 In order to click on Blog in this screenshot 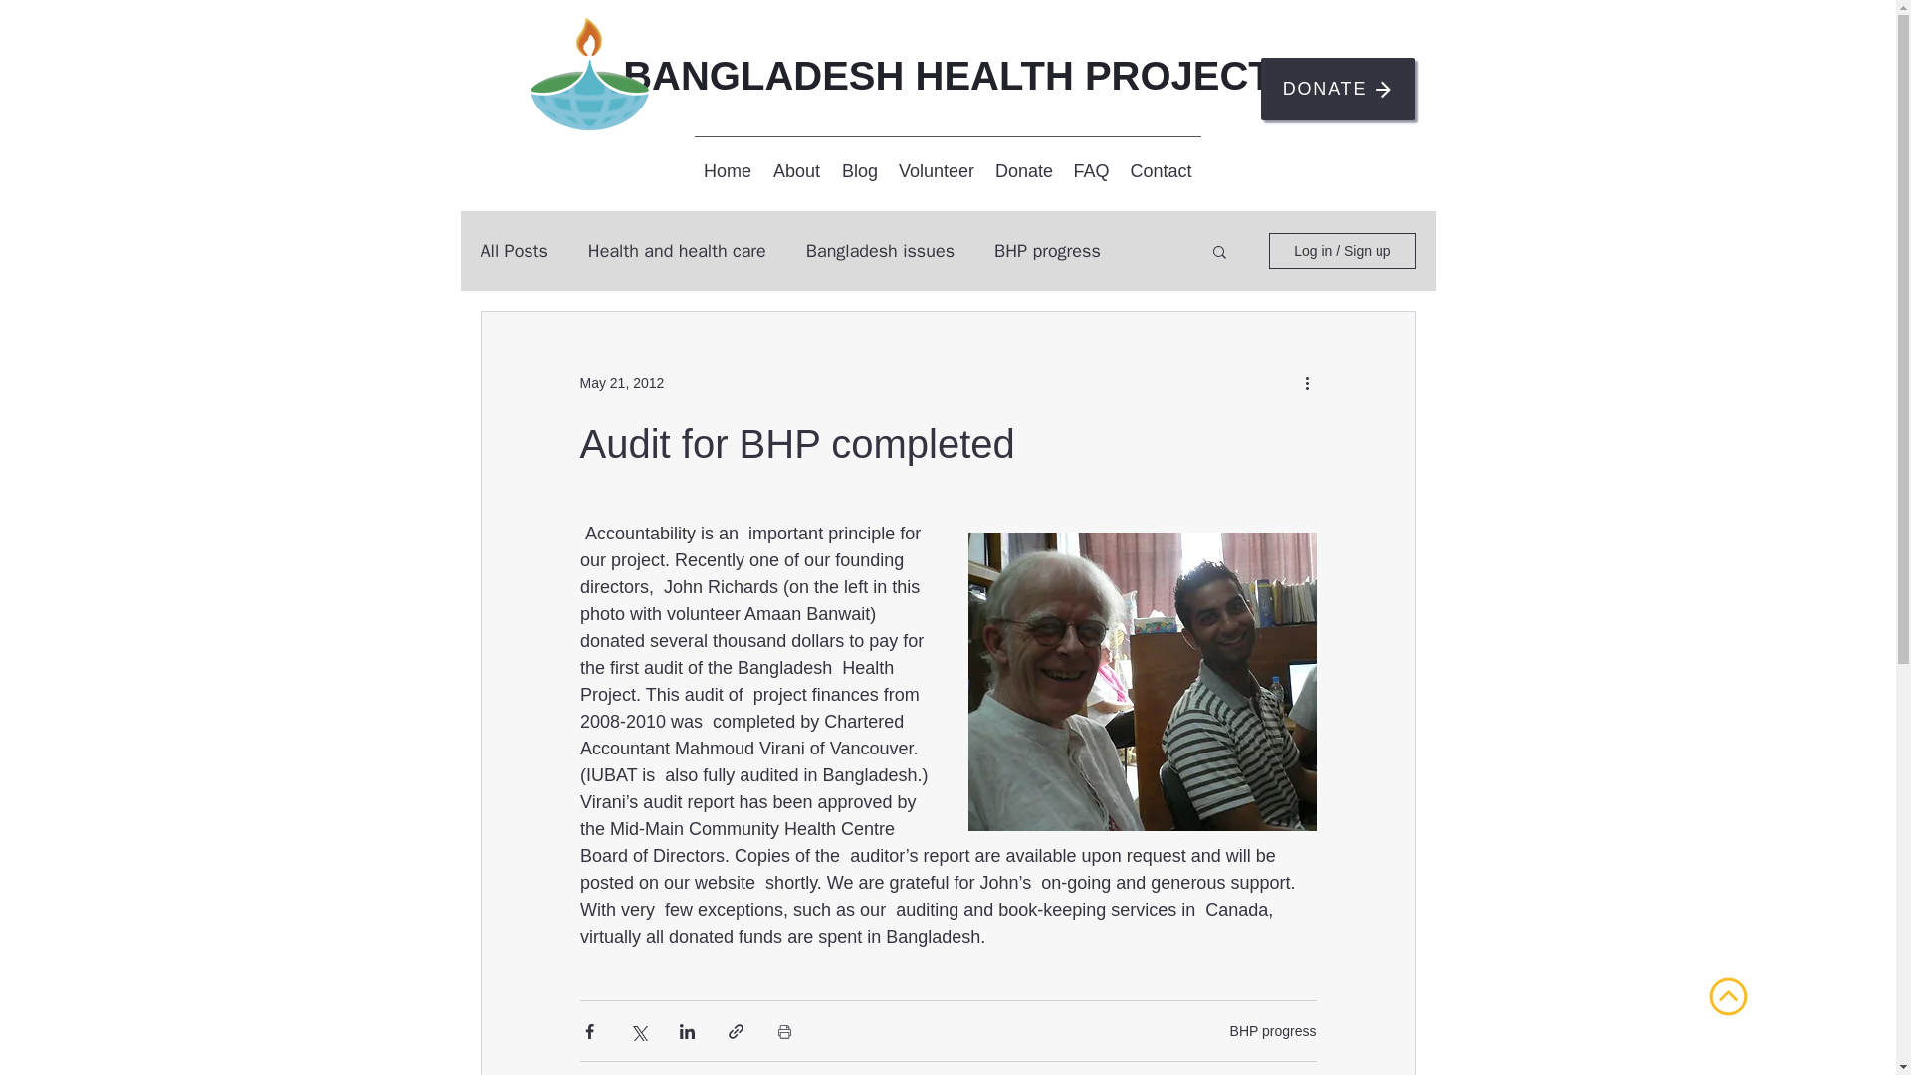, I will do `click(860, 170)`.